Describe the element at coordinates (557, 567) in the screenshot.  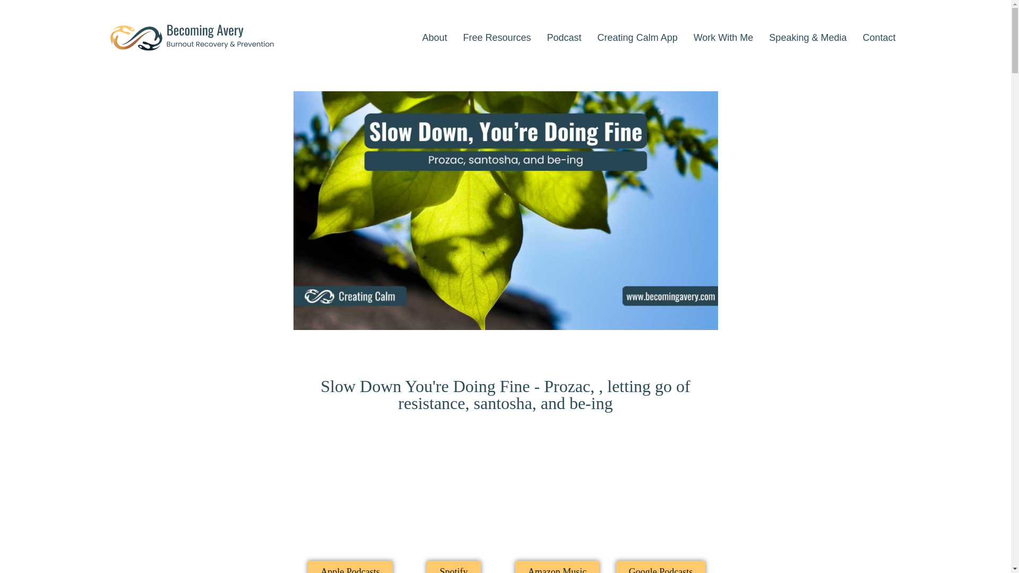
I see `Amazon Music` at that location.